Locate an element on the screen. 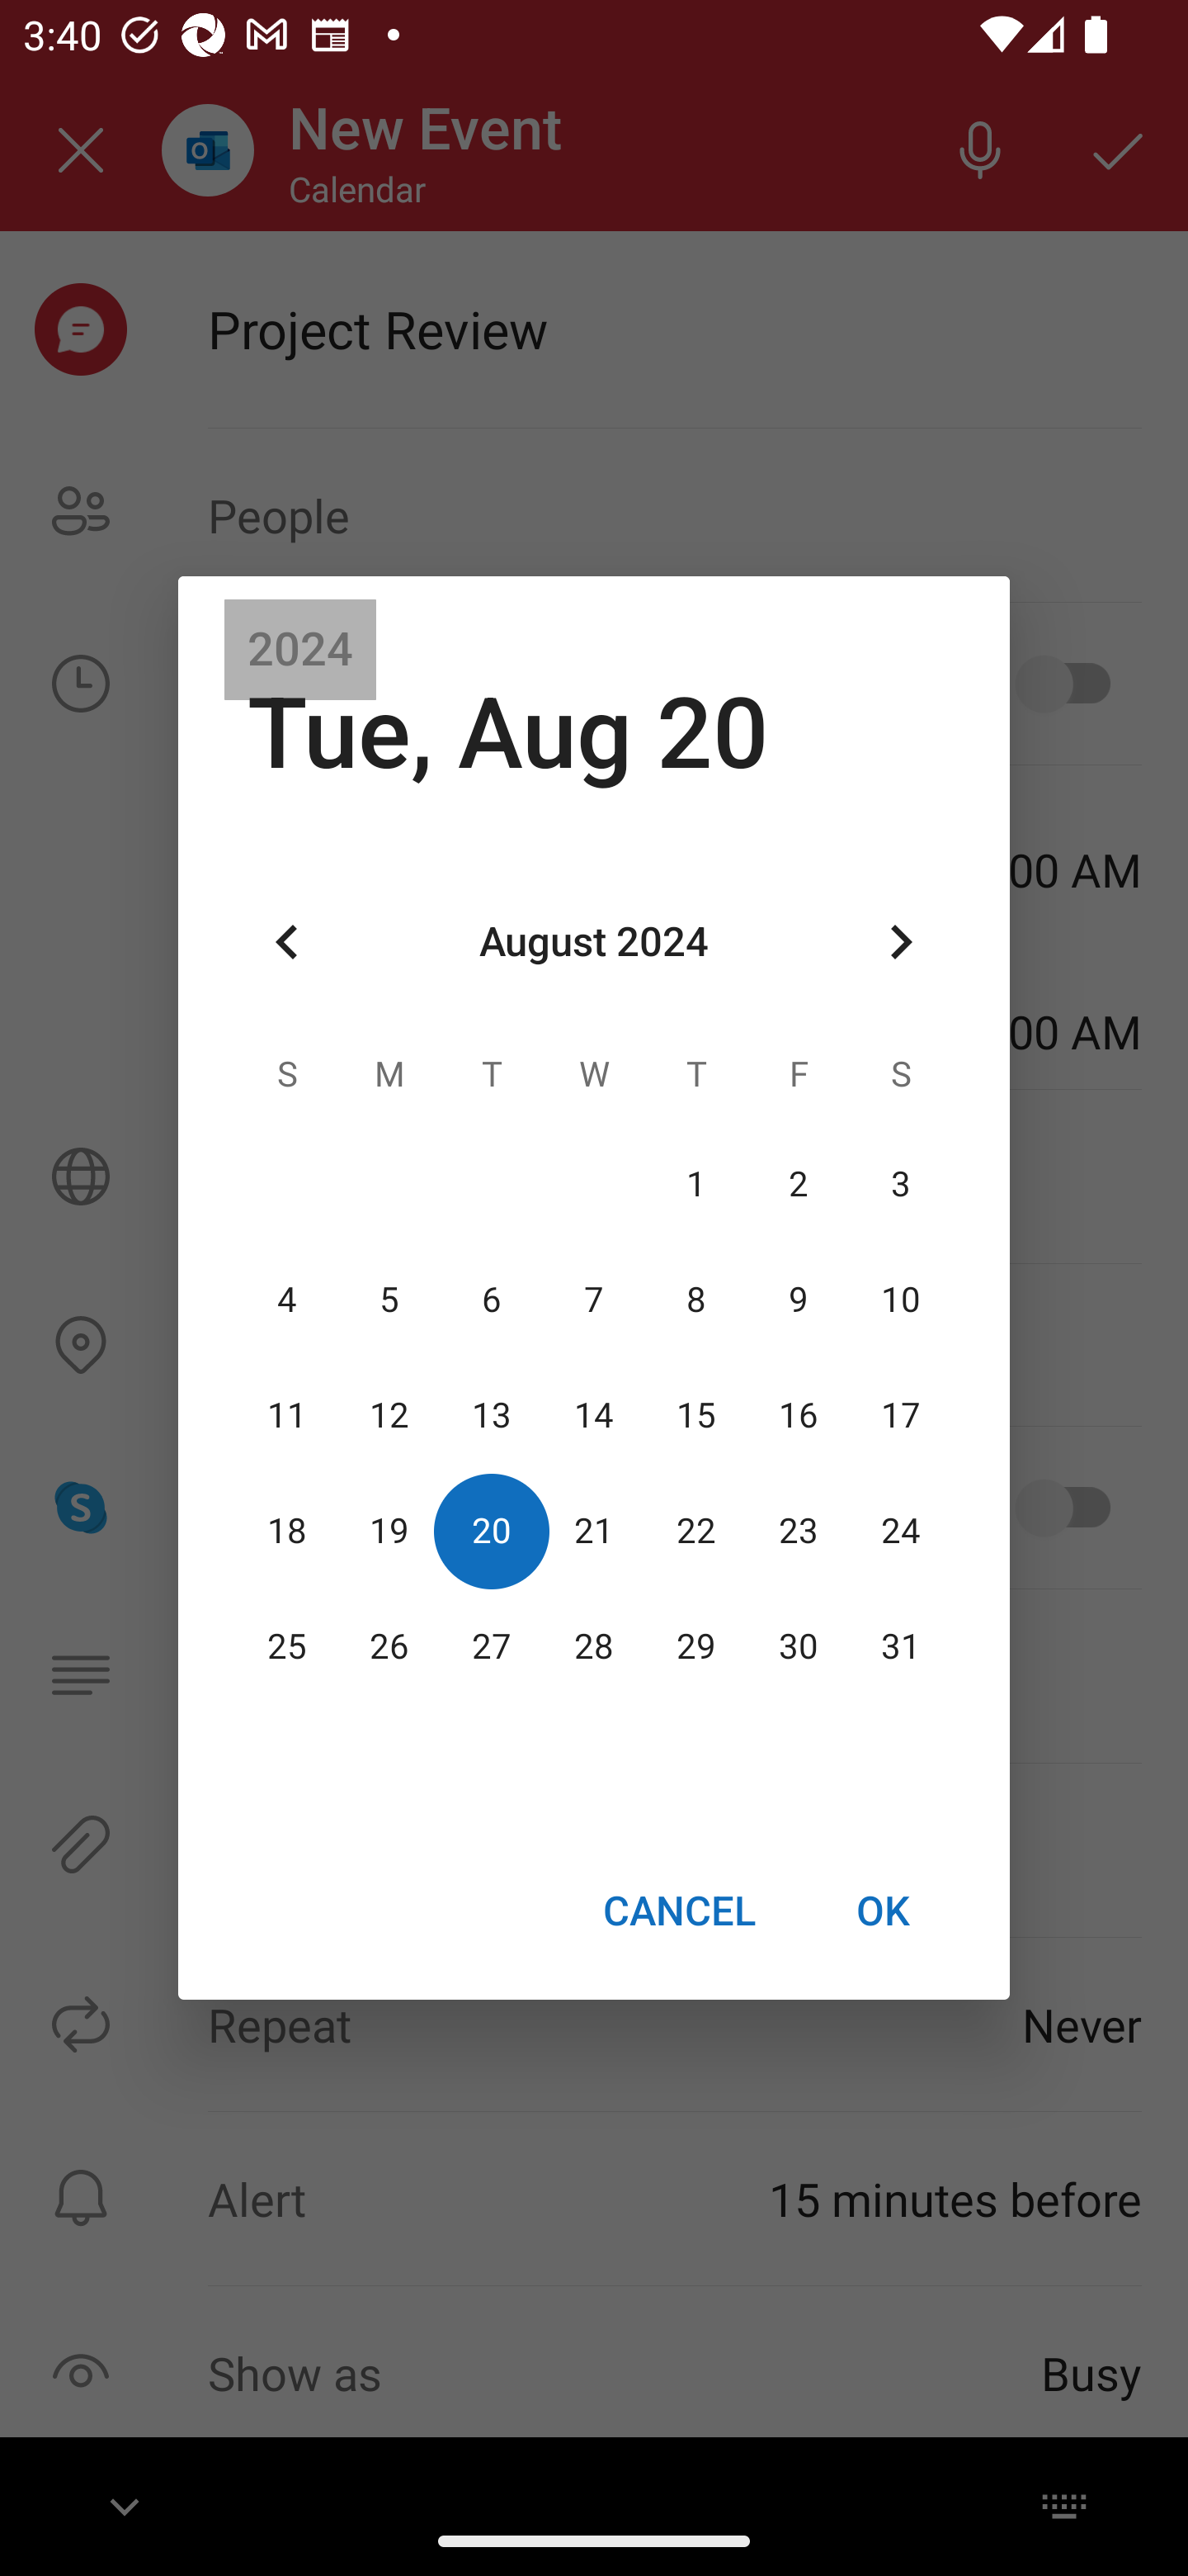  29 29 August 2024 is located at coordinates (695, 1647).